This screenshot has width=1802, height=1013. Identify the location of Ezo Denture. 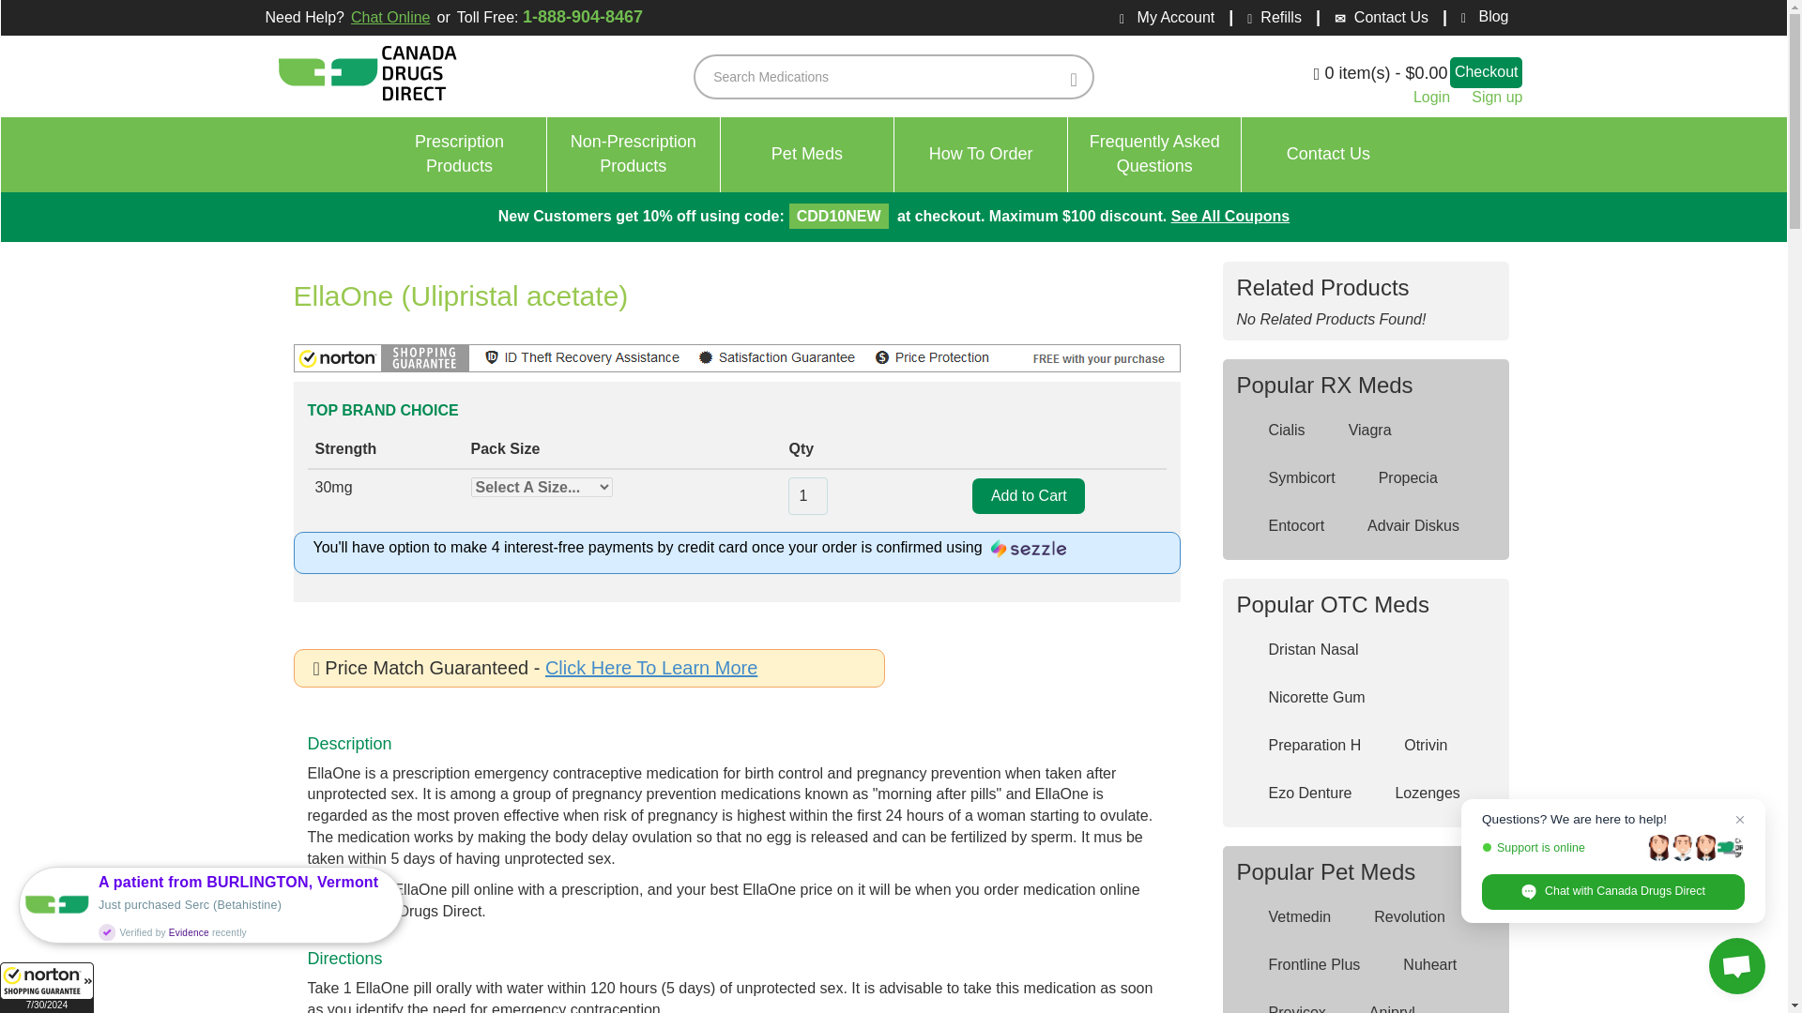
(1297, 794).